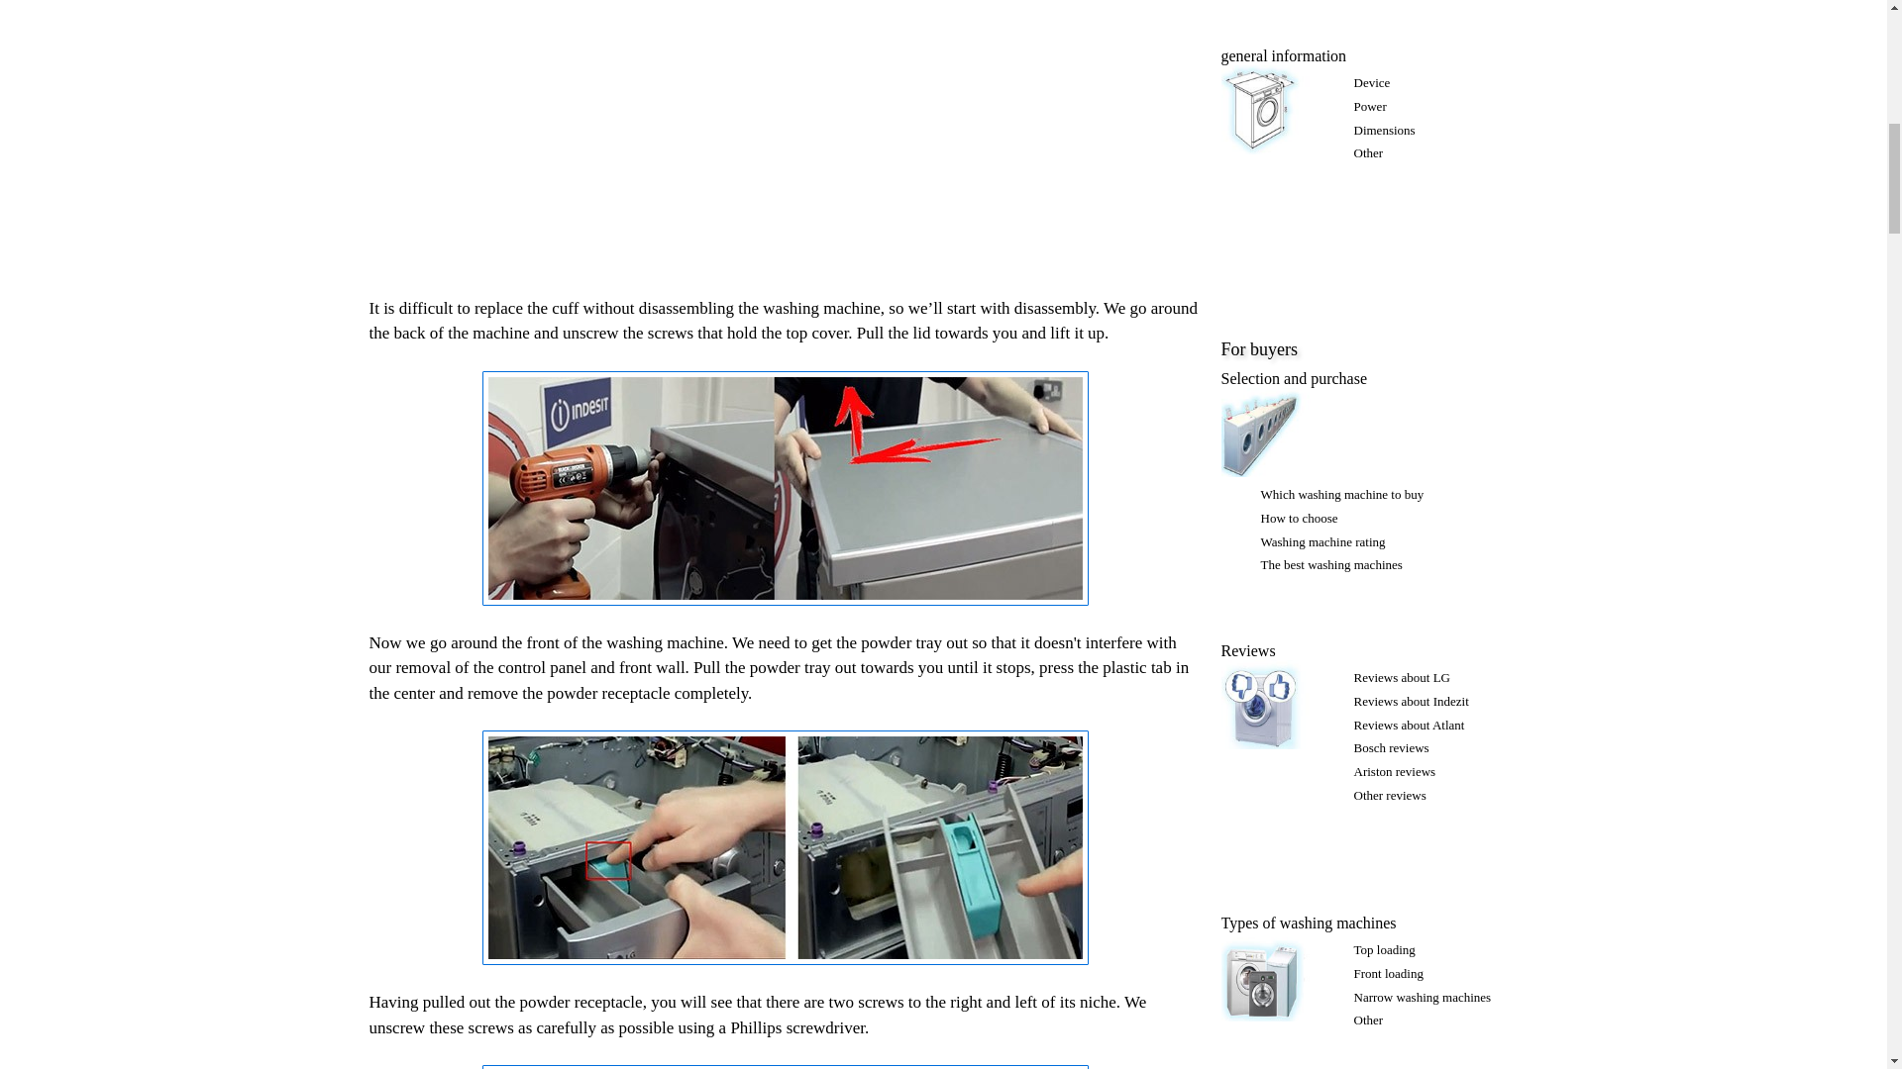 This screenshot has width=1902, height=1069. I want to click on Other, so click(1367, 152).